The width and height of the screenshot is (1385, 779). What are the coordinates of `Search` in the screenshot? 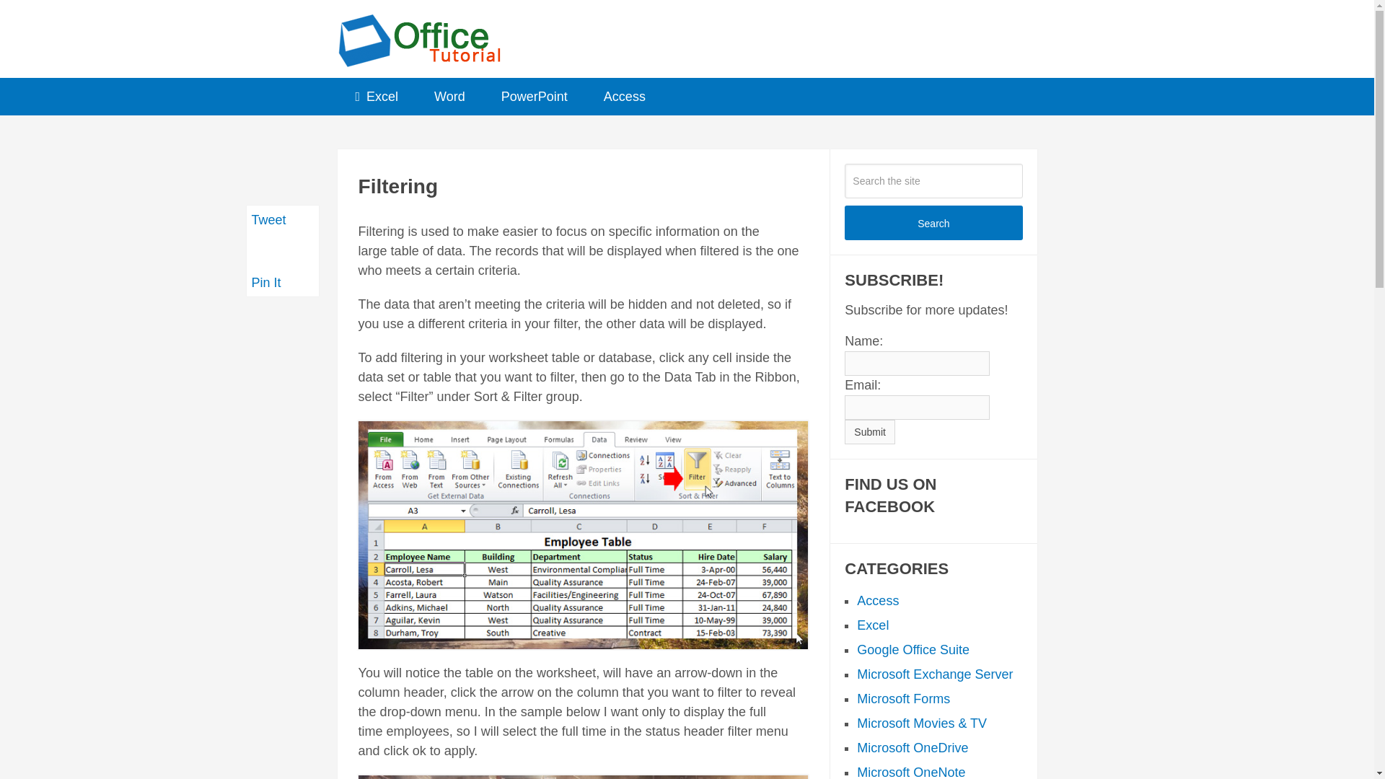 It's located at (933, 222).